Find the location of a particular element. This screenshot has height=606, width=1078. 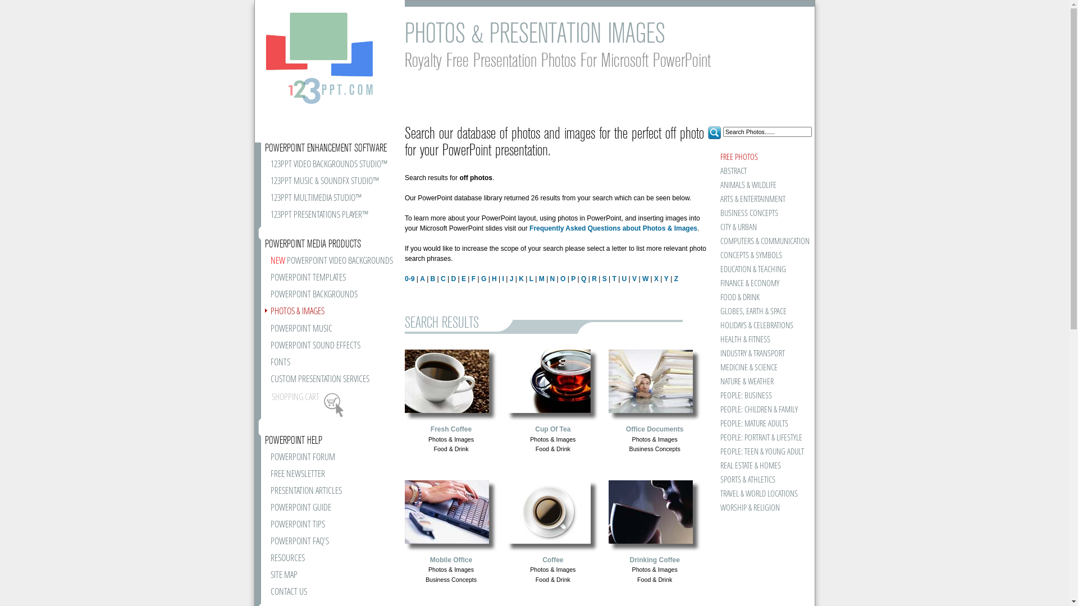

J is located at coordinates (512, 279).